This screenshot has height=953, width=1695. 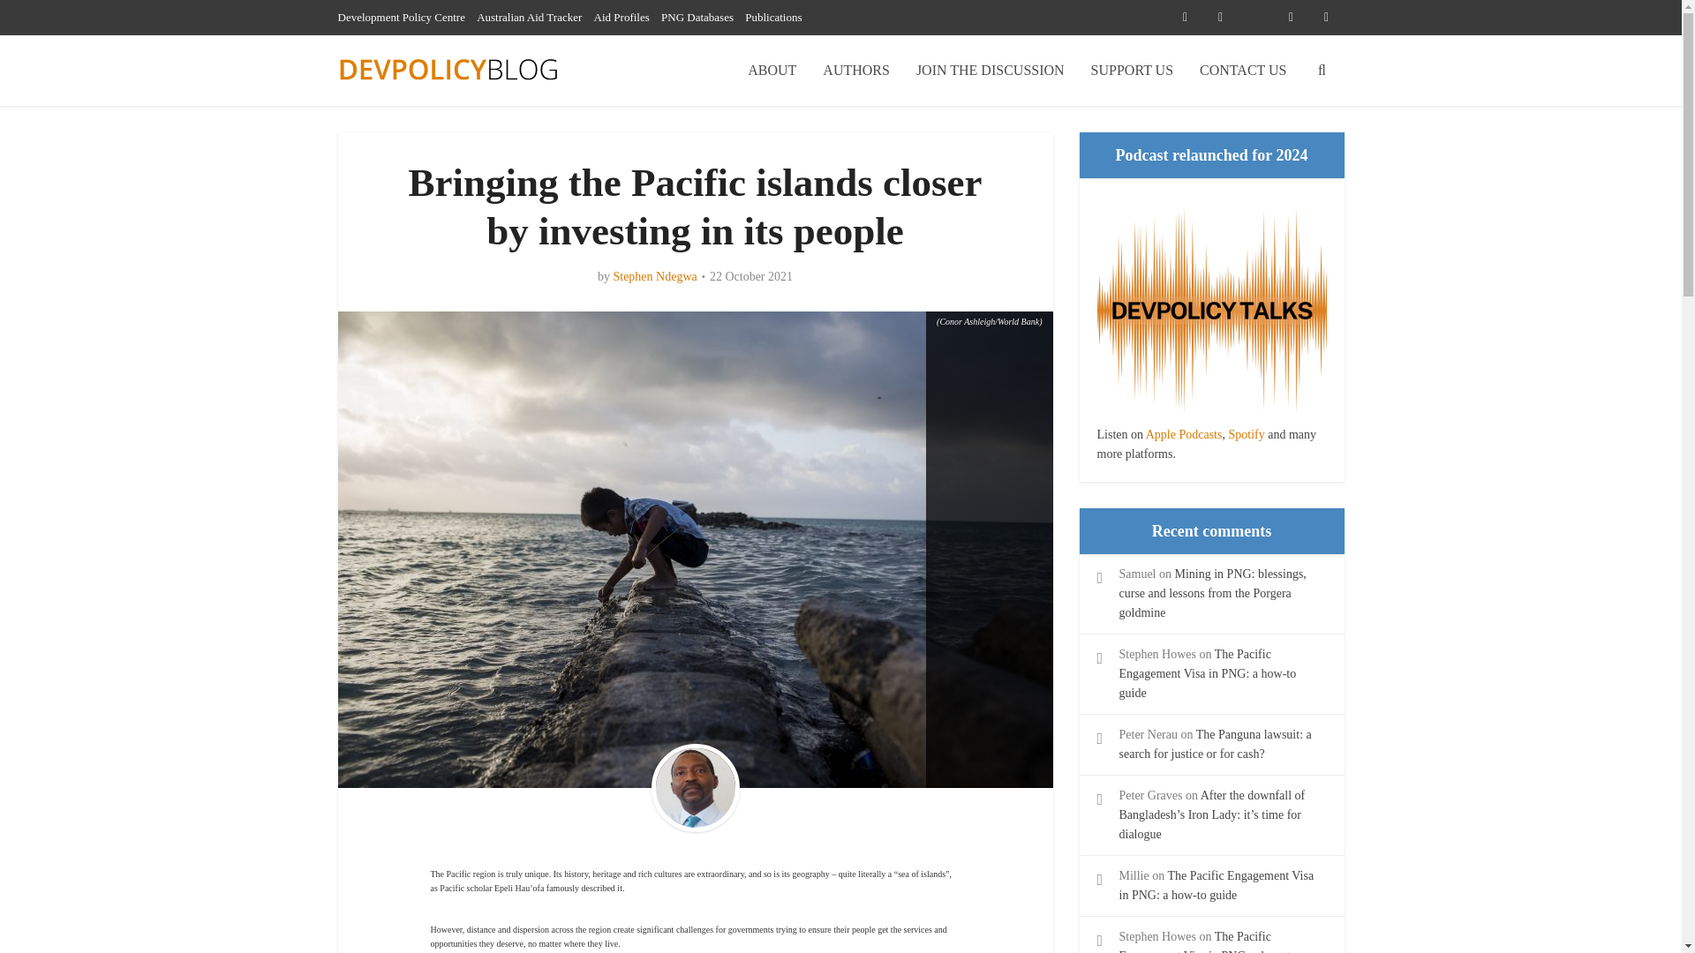 I want to click on Stephen Ndegwa, so click(x=654, y=276).